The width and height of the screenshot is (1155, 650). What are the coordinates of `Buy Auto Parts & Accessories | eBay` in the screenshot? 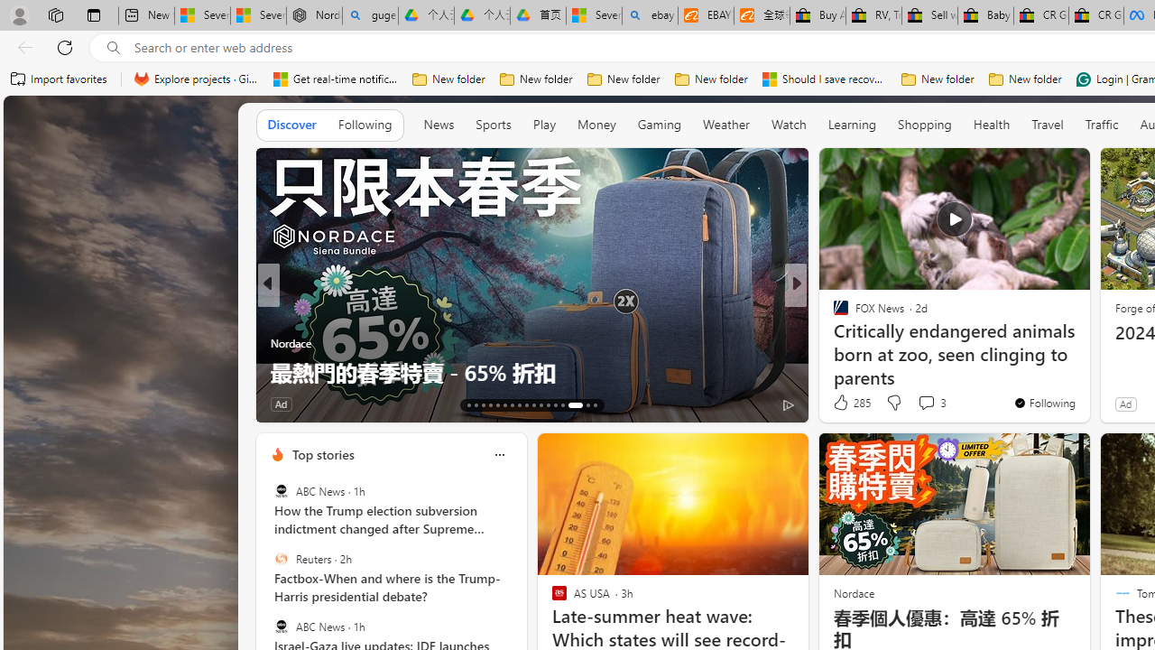 It's located at (818, 16).